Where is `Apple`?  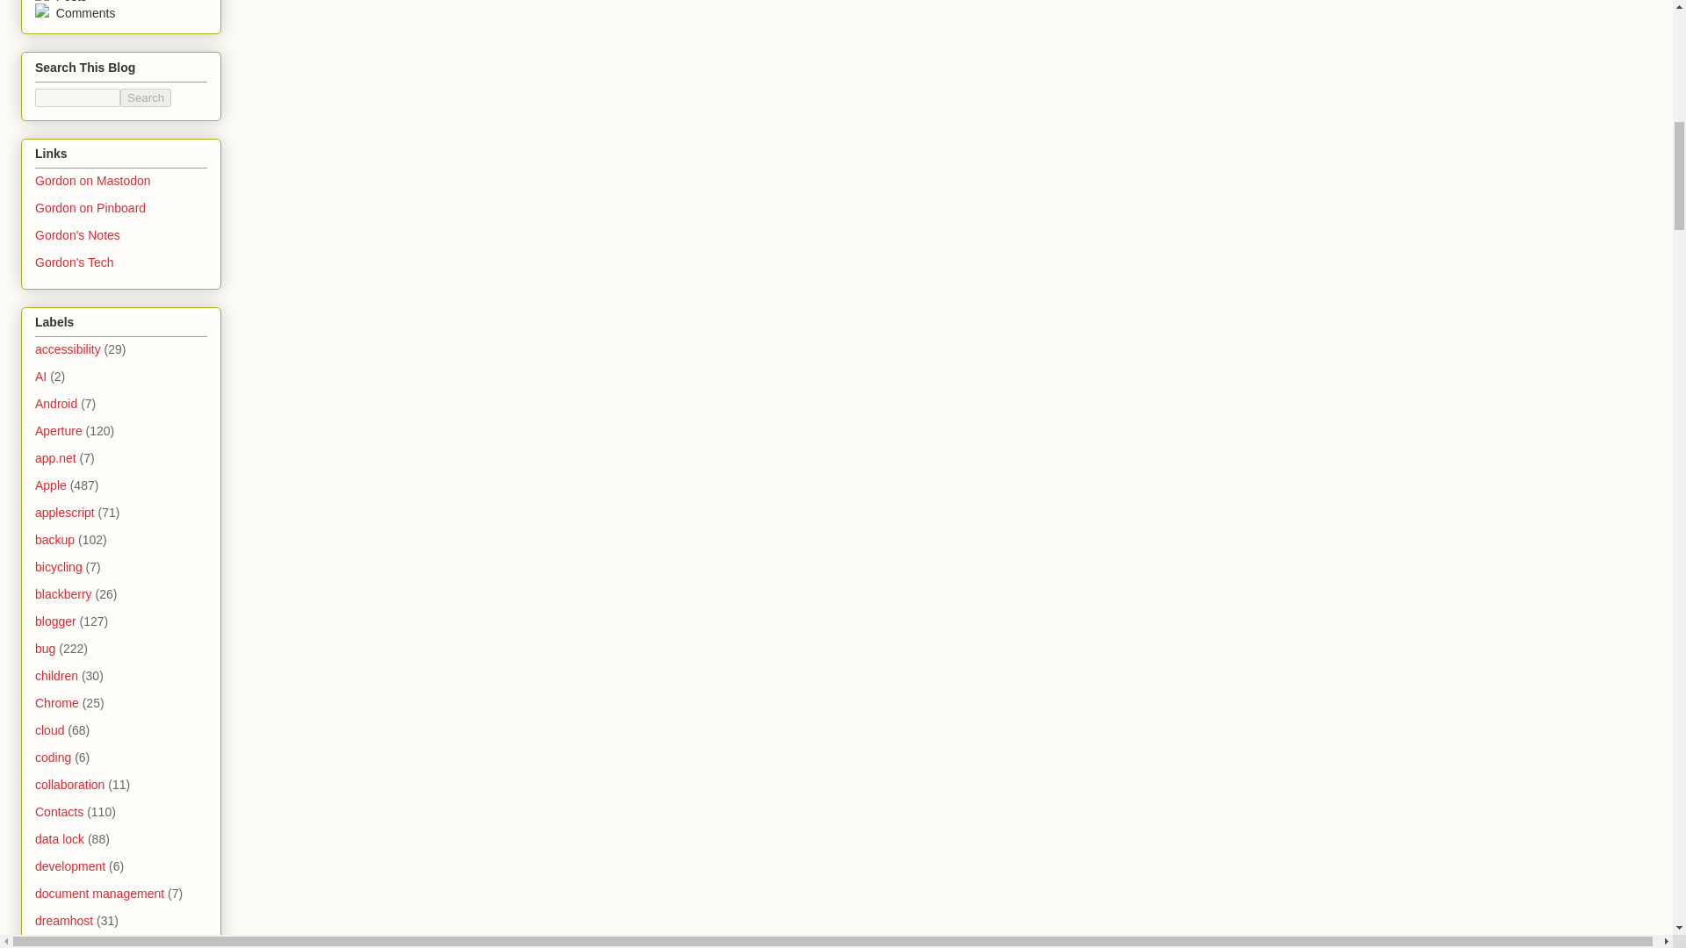 Apple is located at coordinates (51, 485).